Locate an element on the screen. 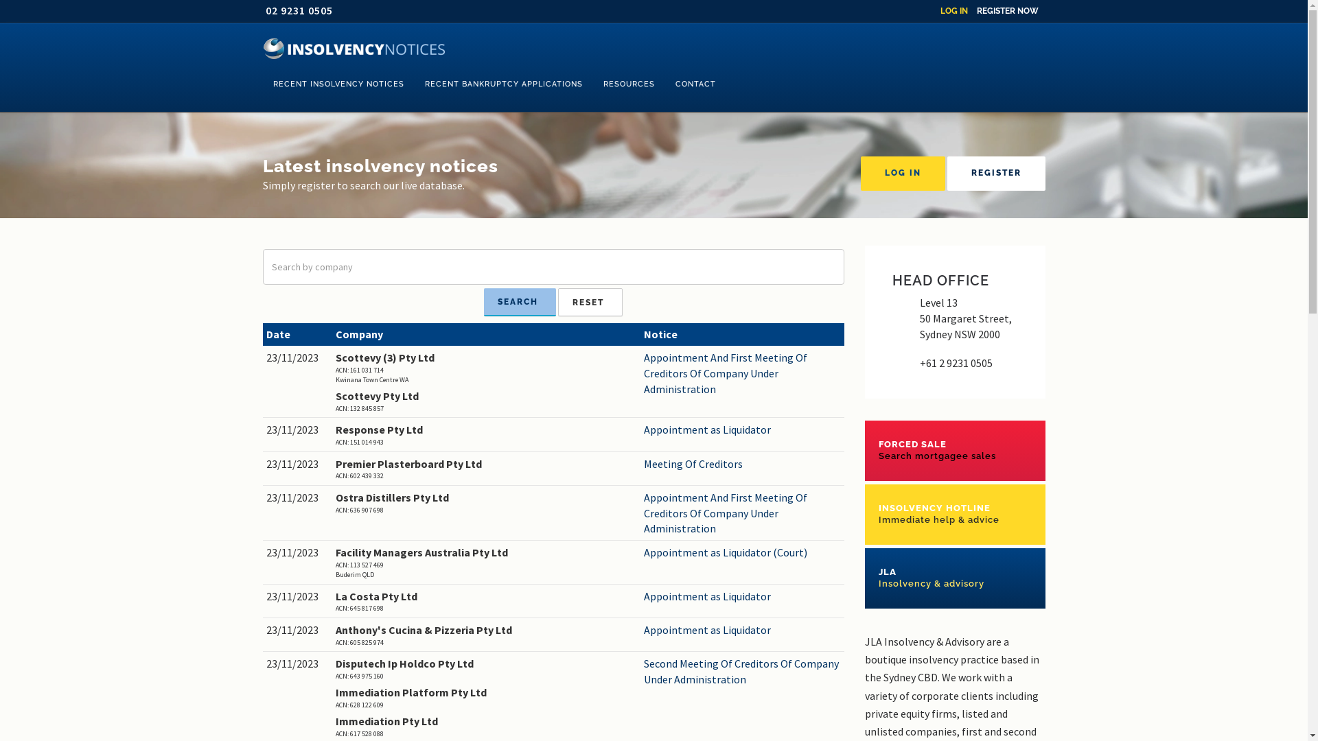  23/11/2023 is located at coordinates (298, 630).